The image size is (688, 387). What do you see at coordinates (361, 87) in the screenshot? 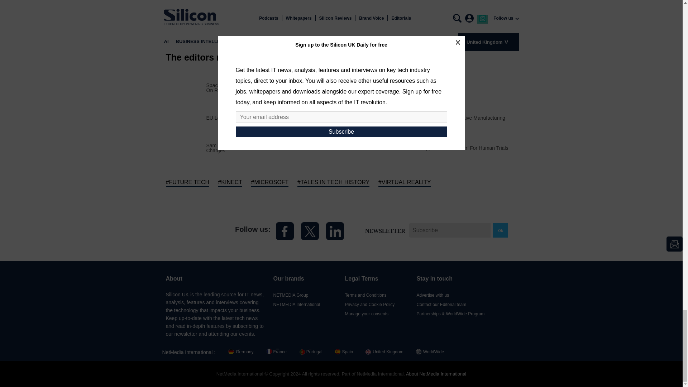
I see `546148Tales In Tech History: Microsoft Kinect` at bounding box center [361, 87].